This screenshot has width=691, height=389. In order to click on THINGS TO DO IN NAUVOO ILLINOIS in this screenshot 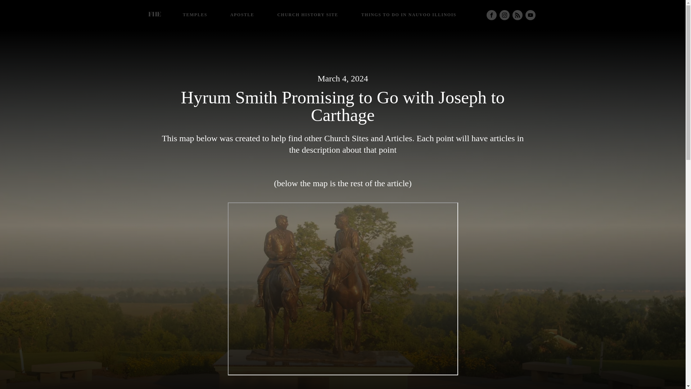, I will do `click(408, 15)`.